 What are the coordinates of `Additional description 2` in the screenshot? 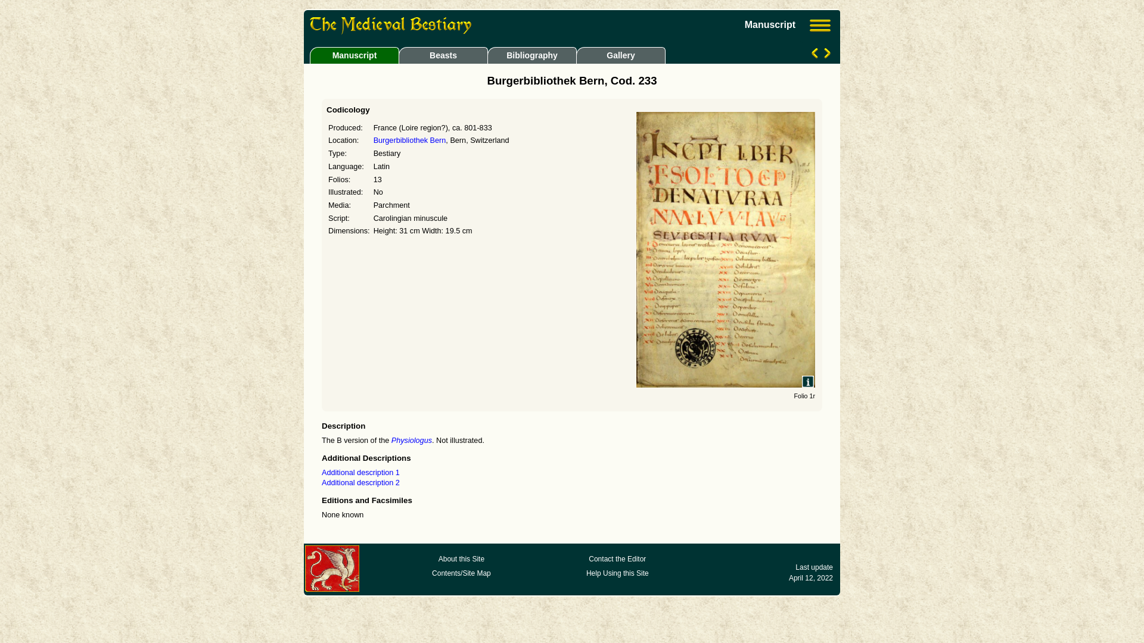 It's located at (361, 483).